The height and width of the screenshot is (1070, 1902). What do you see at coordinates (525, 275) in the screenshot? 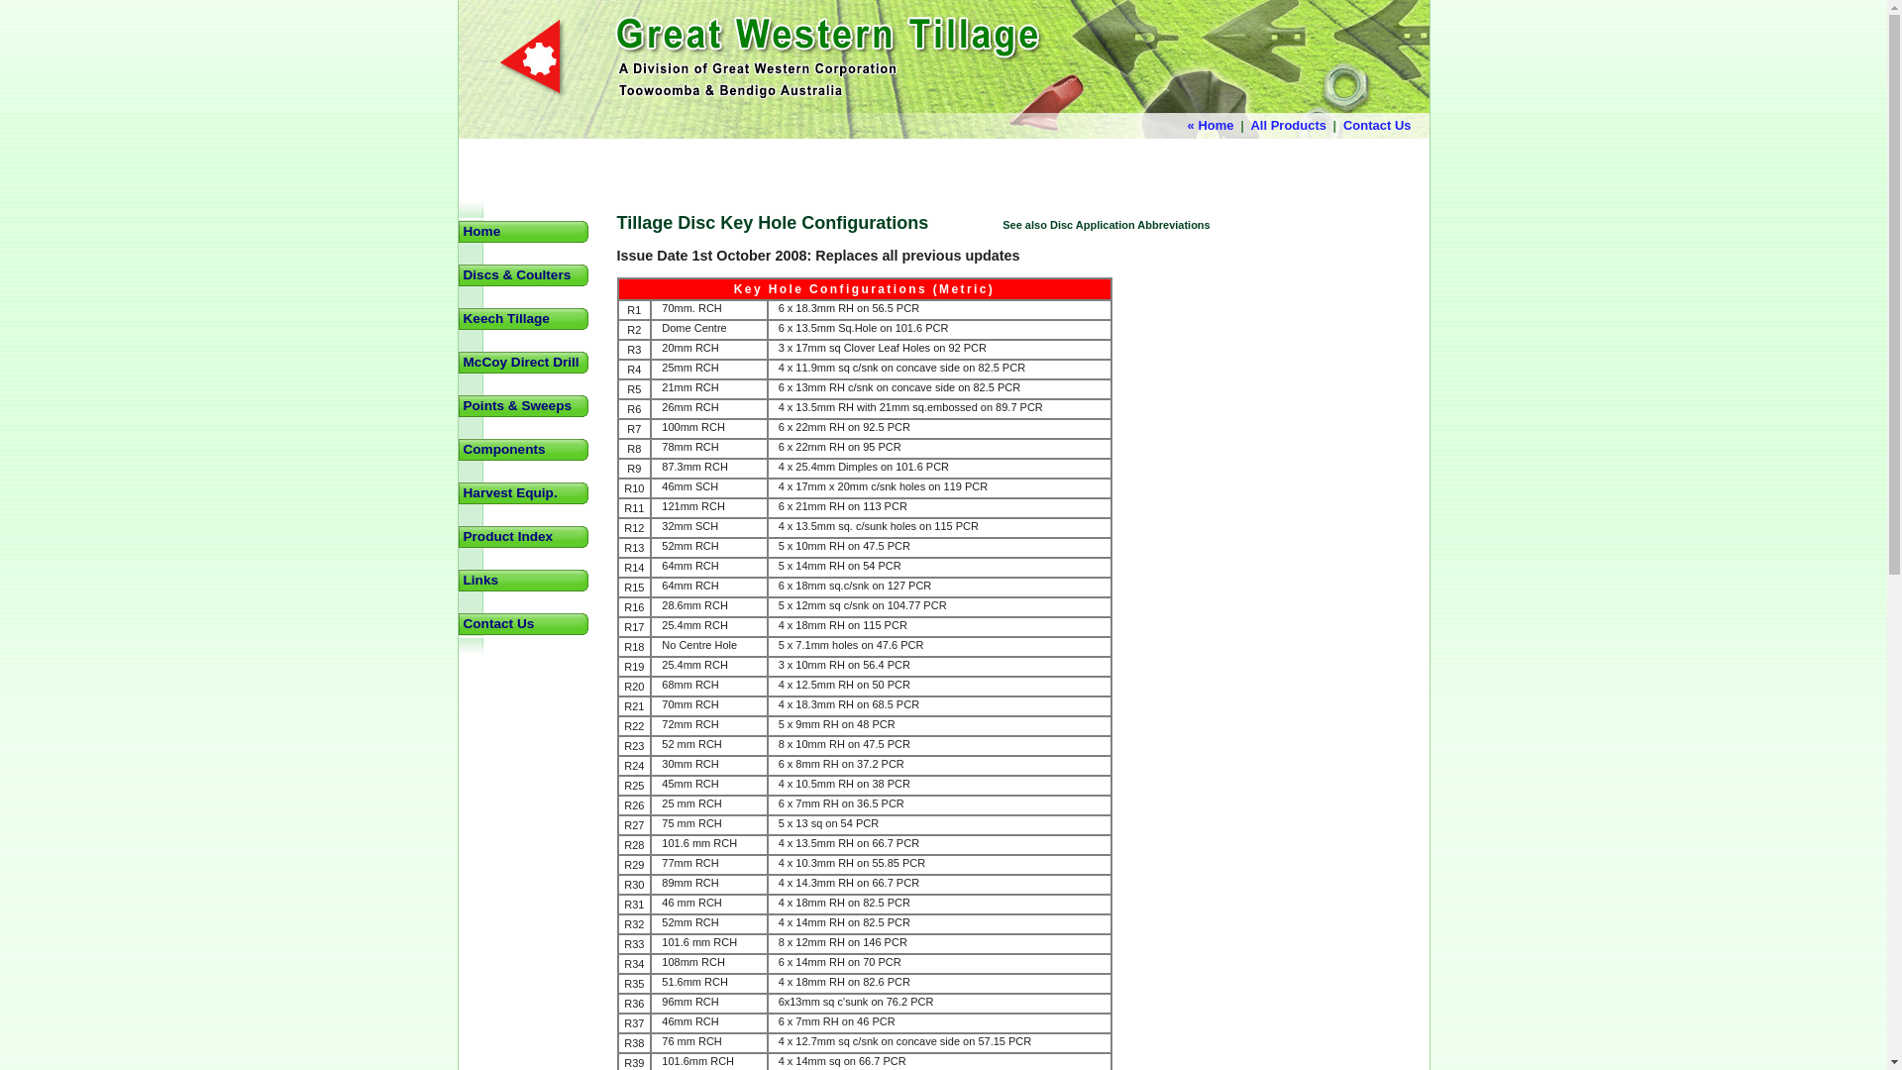
I see `Discs & Coulters` at bounding box center [525, 275].